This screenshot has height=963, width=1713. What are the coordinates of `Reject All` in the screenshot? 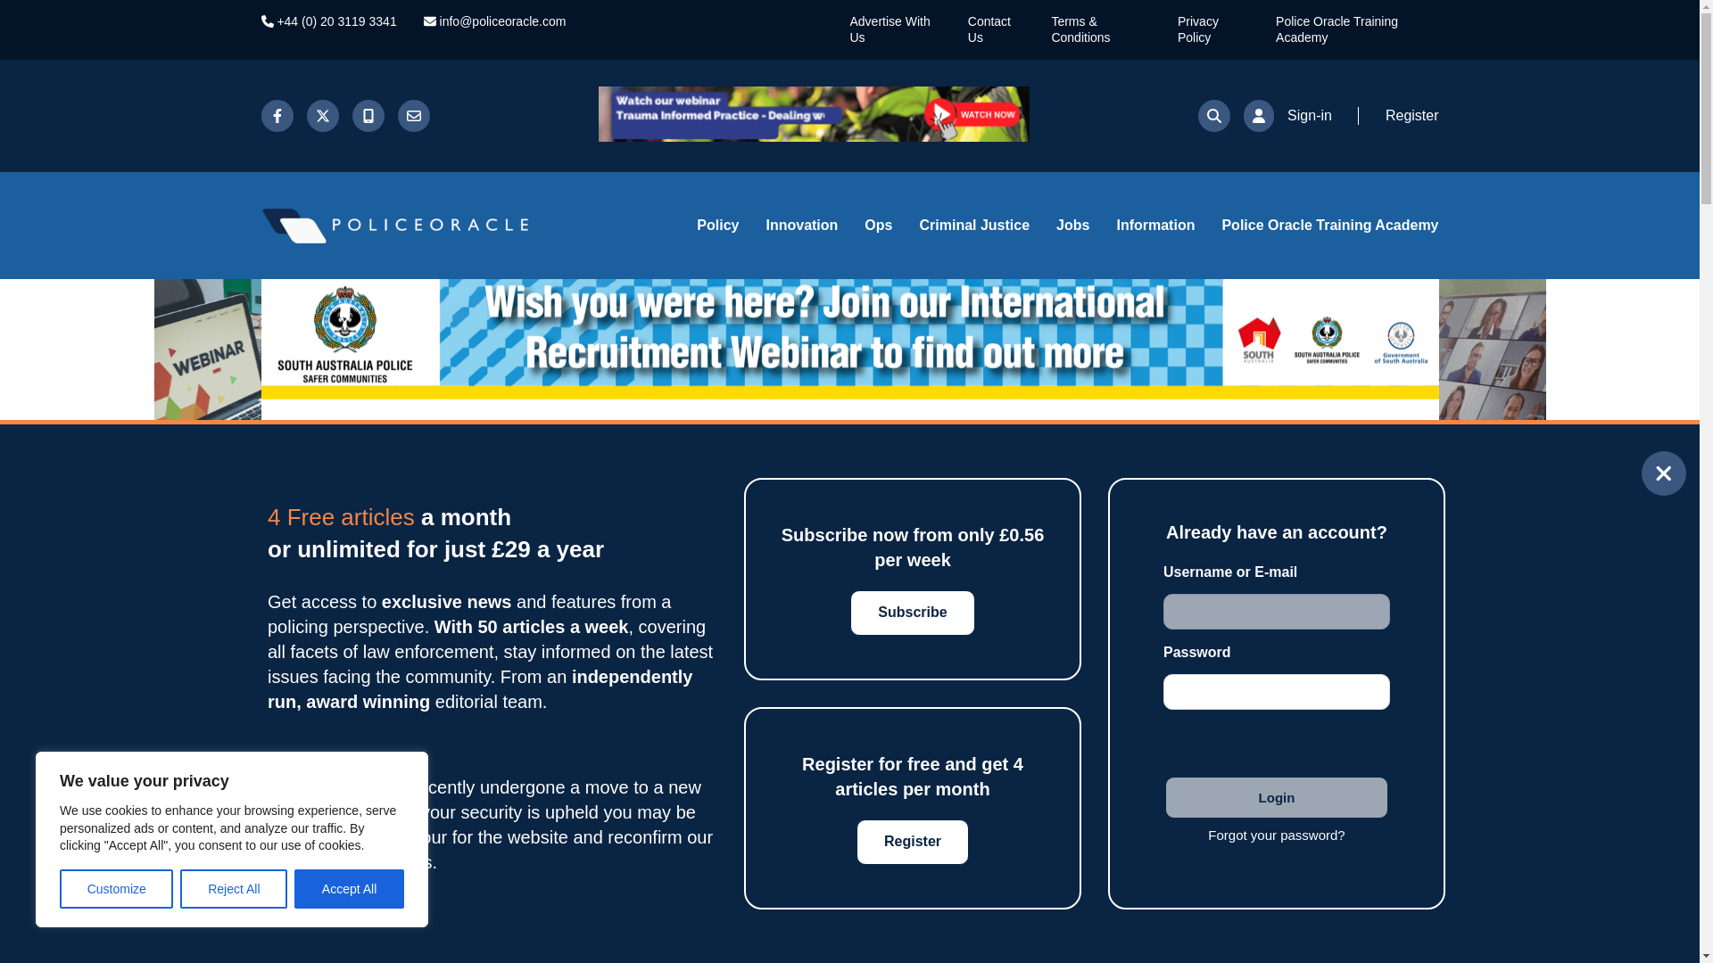 It's located at (234, 889).